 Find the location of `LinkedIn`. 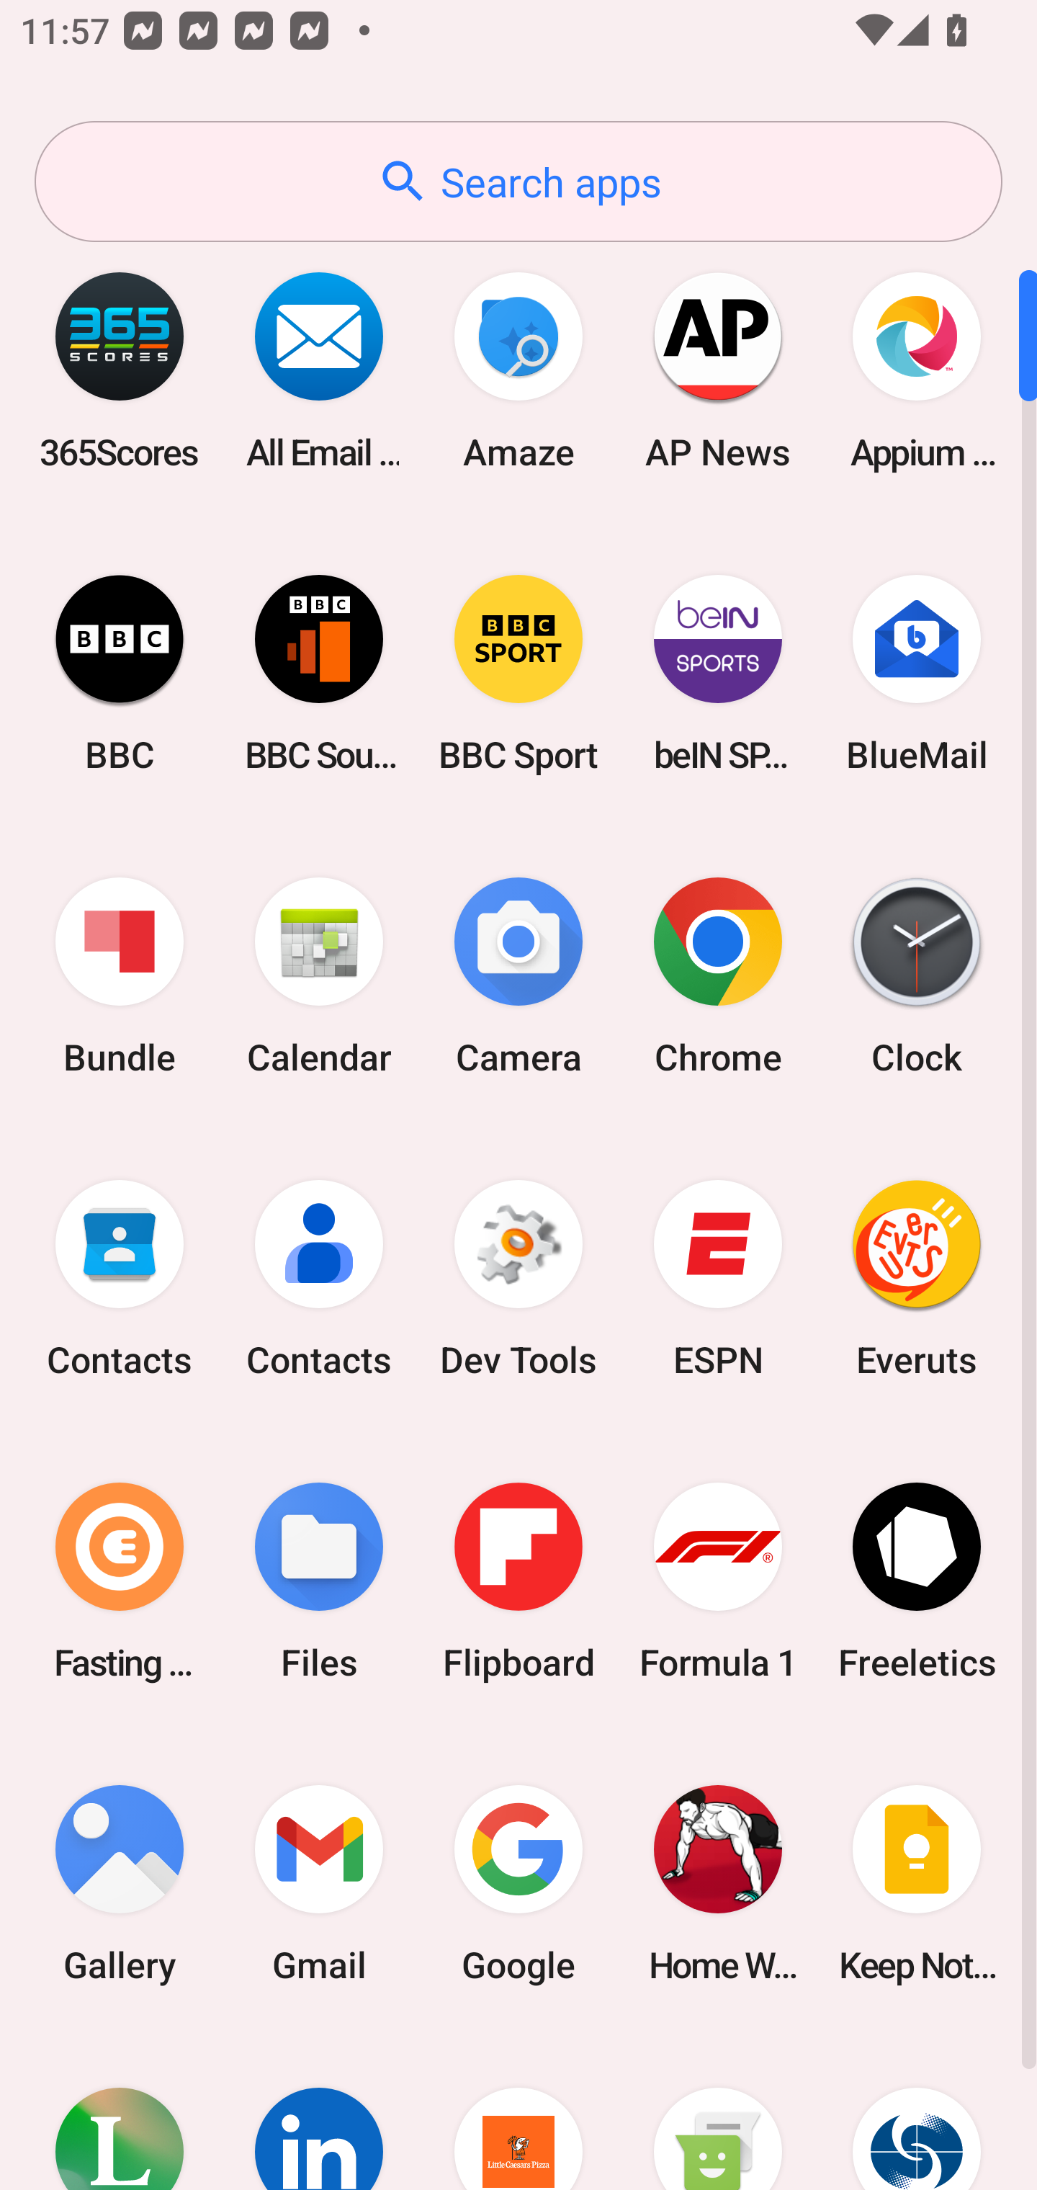

LinkedIn is located at coordinates (319, 2112).